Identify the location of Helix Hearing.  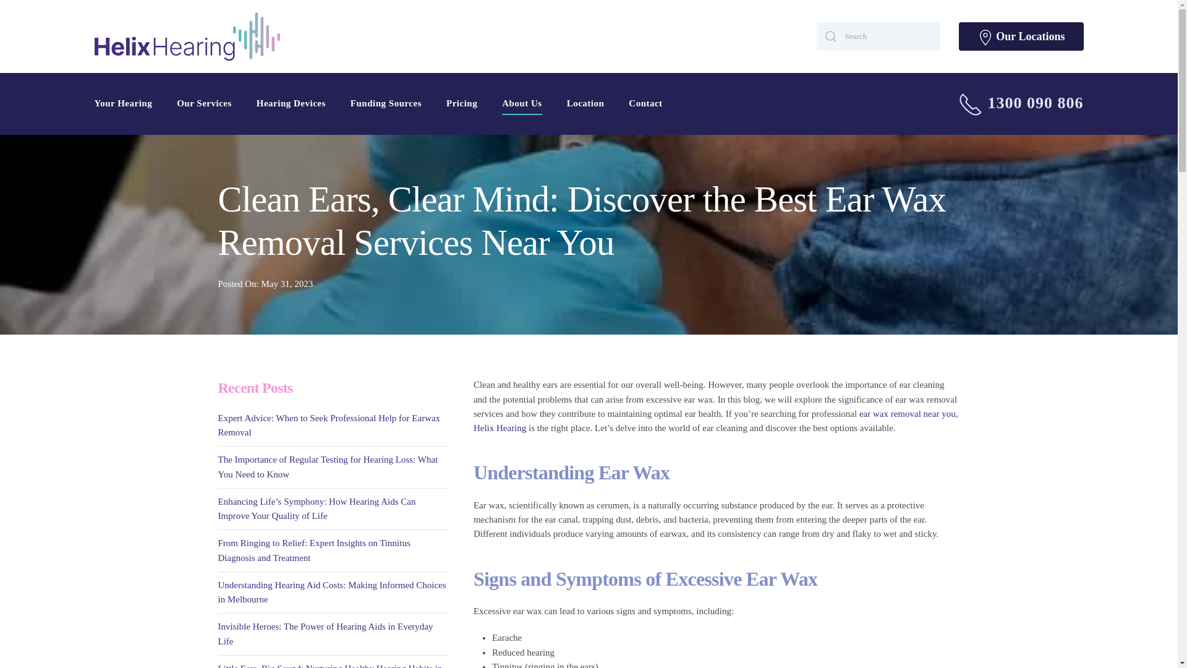
(500, 427).